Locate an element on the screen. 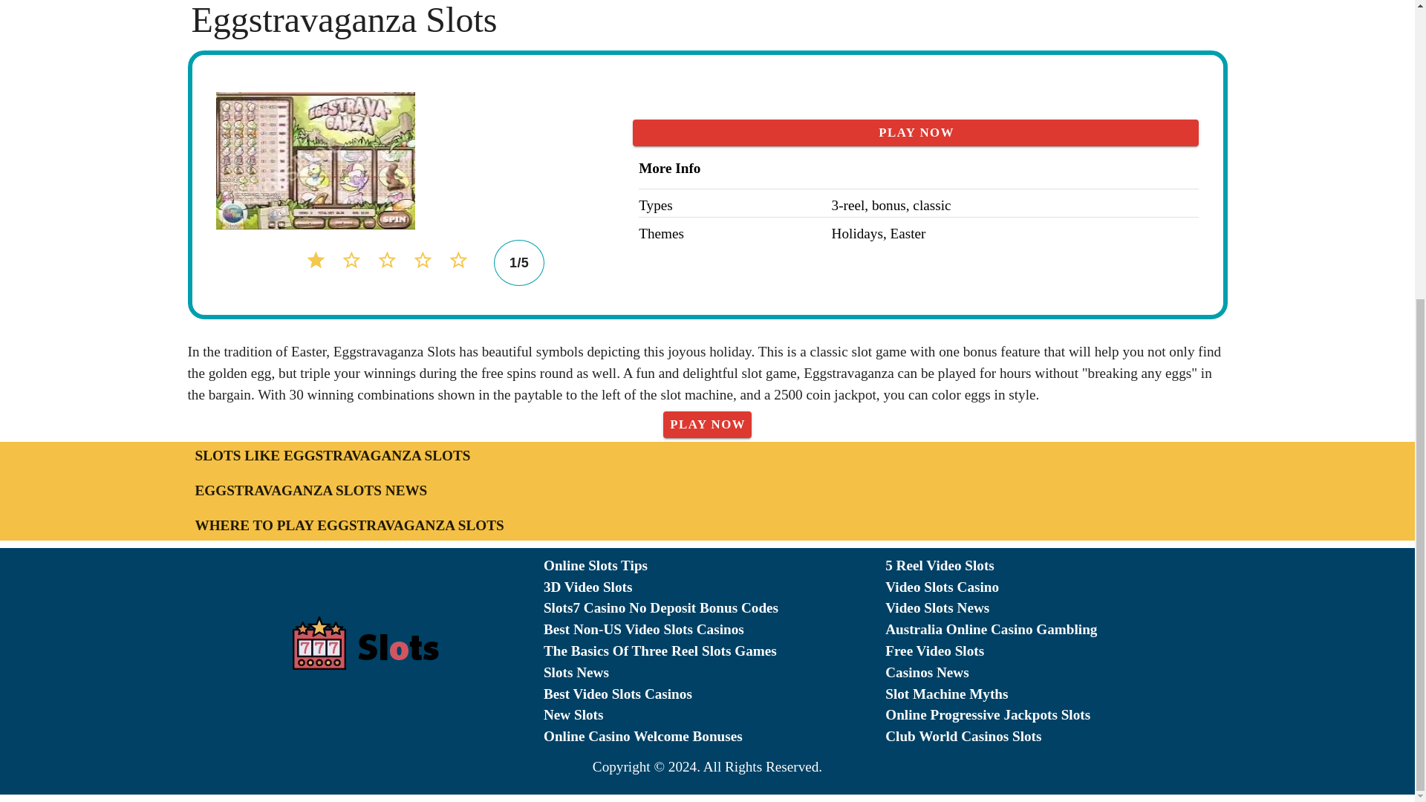 The height and width of the screenshot is (802, 1426). Slot Machine Myths is located at coordinates (1056, 695).